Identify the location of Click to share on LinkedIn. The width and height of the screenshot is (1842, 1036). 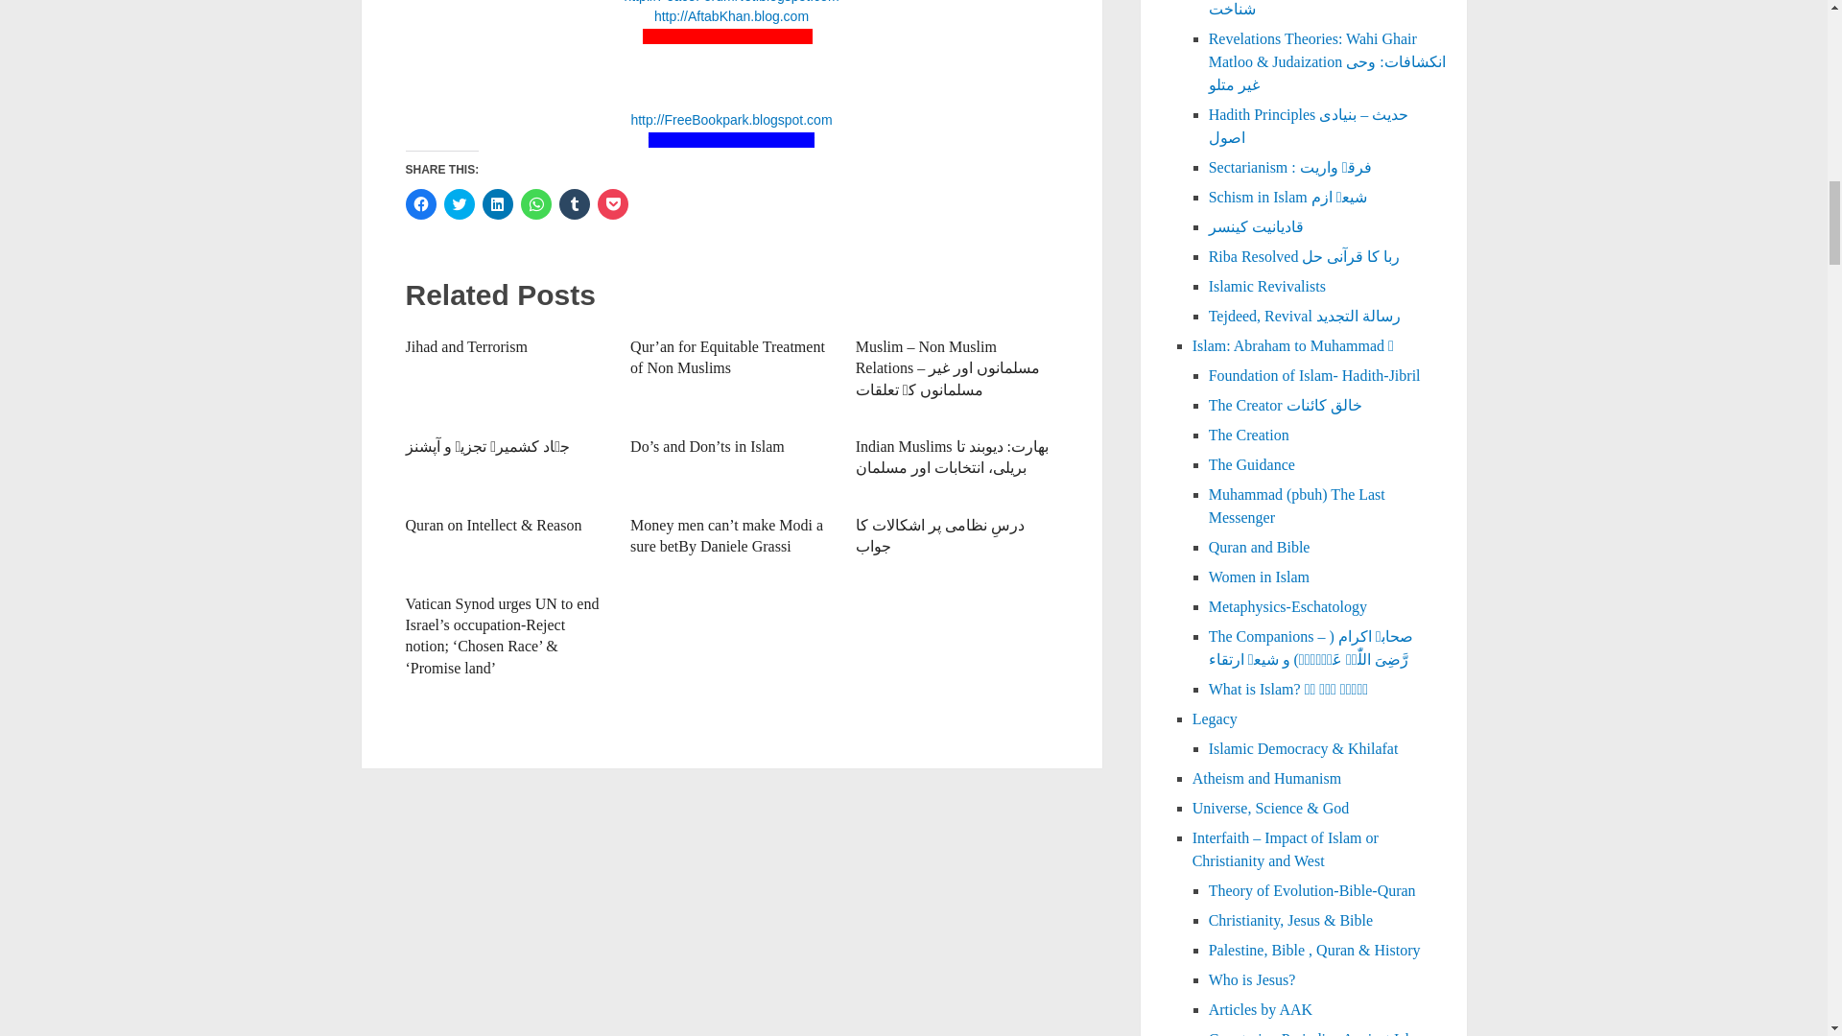
(496, 203).